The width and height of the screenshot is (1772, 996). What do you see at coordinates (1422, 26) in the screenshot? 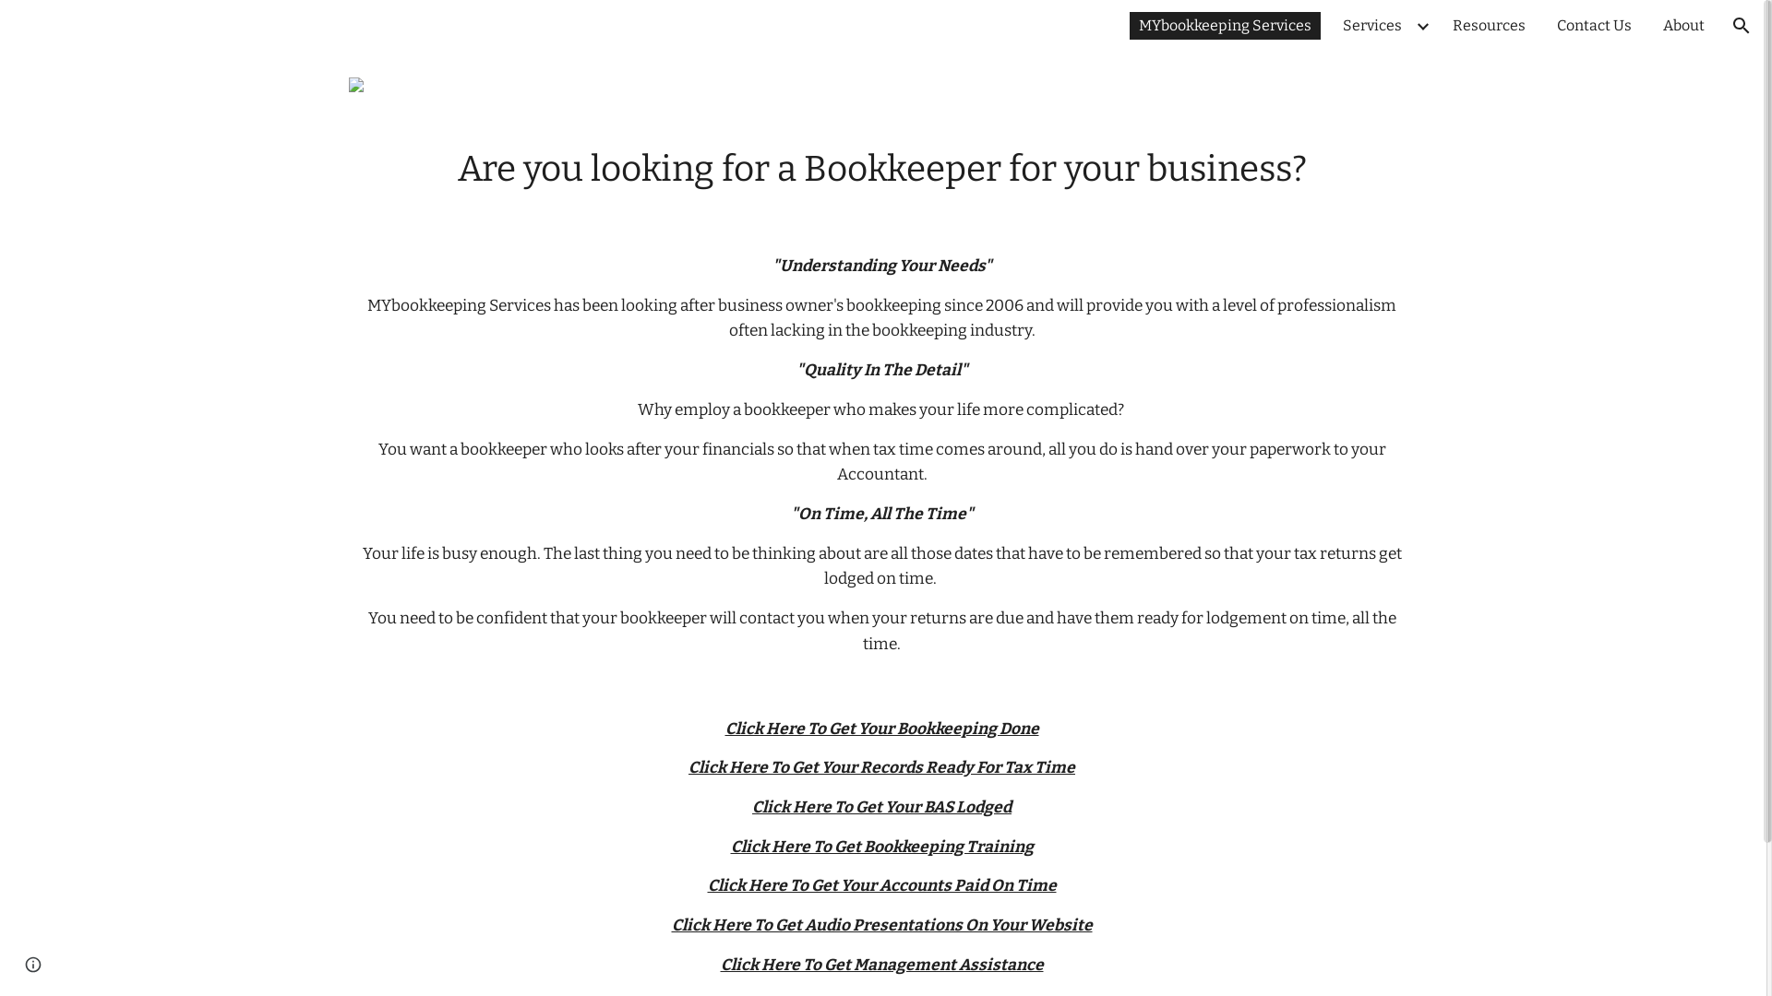
I see `Expand/Collapse` at bounding box center [1422, 26].